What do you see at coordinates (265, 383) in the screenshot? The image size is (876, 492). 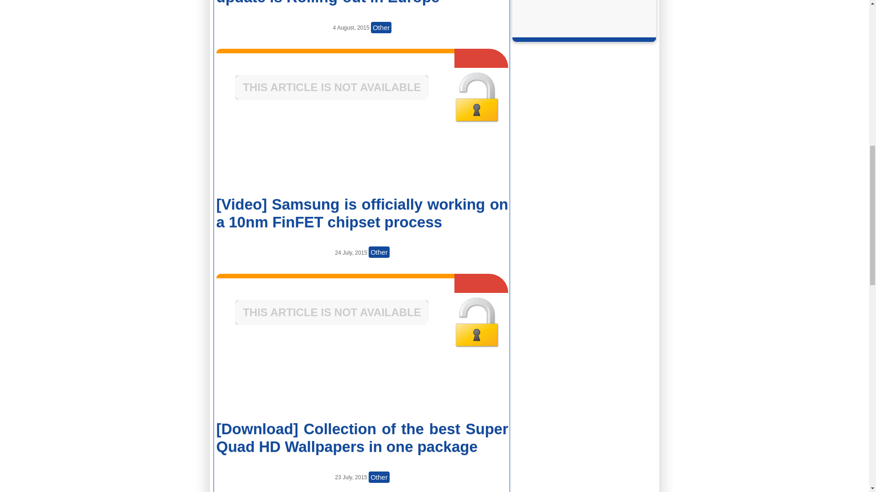 I see `Share This Article on Facebook` at bounding box center [265, 383].